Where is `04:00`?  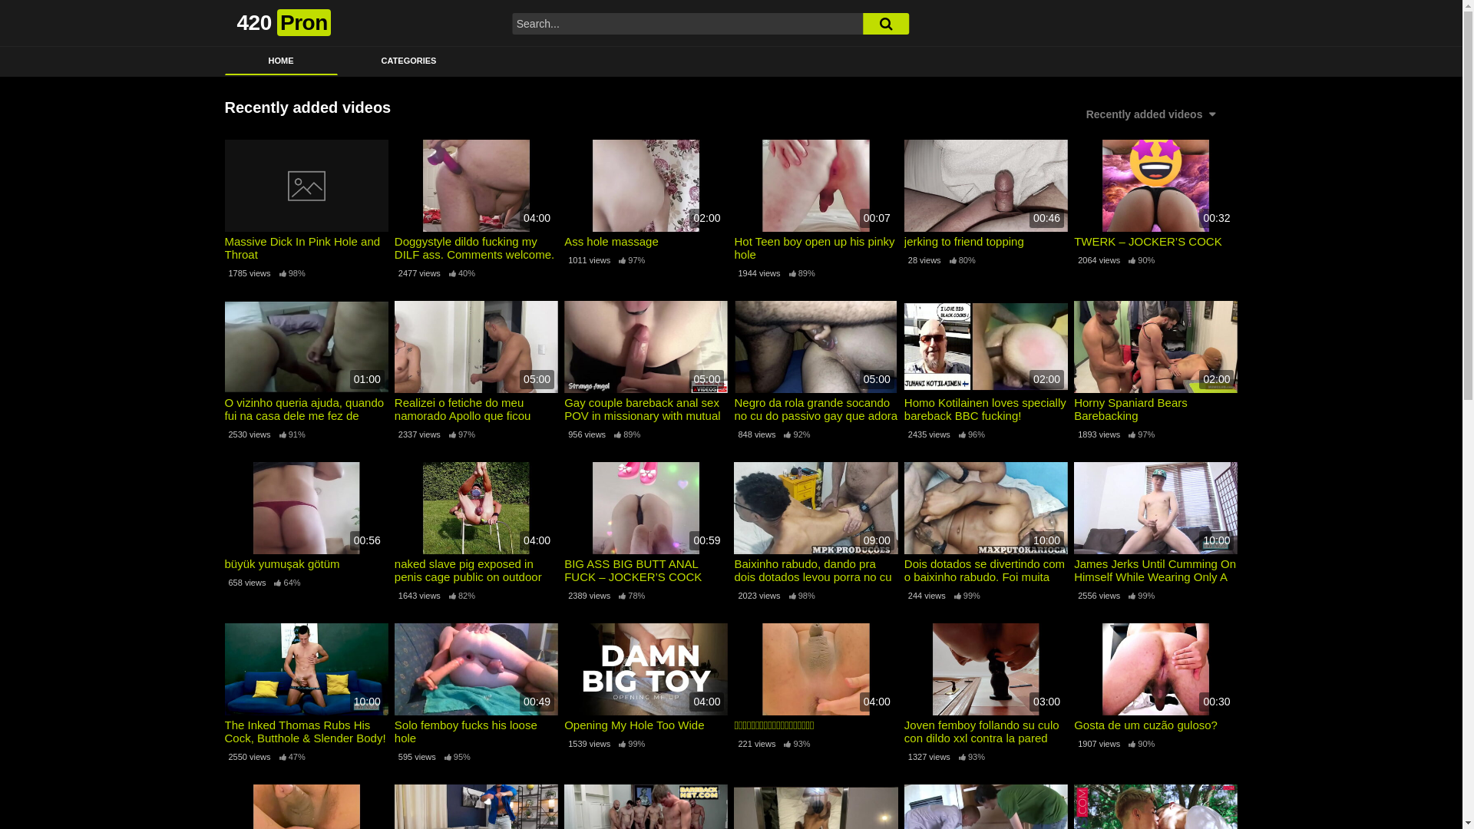
04:00 is located at coordinates (646, 669).